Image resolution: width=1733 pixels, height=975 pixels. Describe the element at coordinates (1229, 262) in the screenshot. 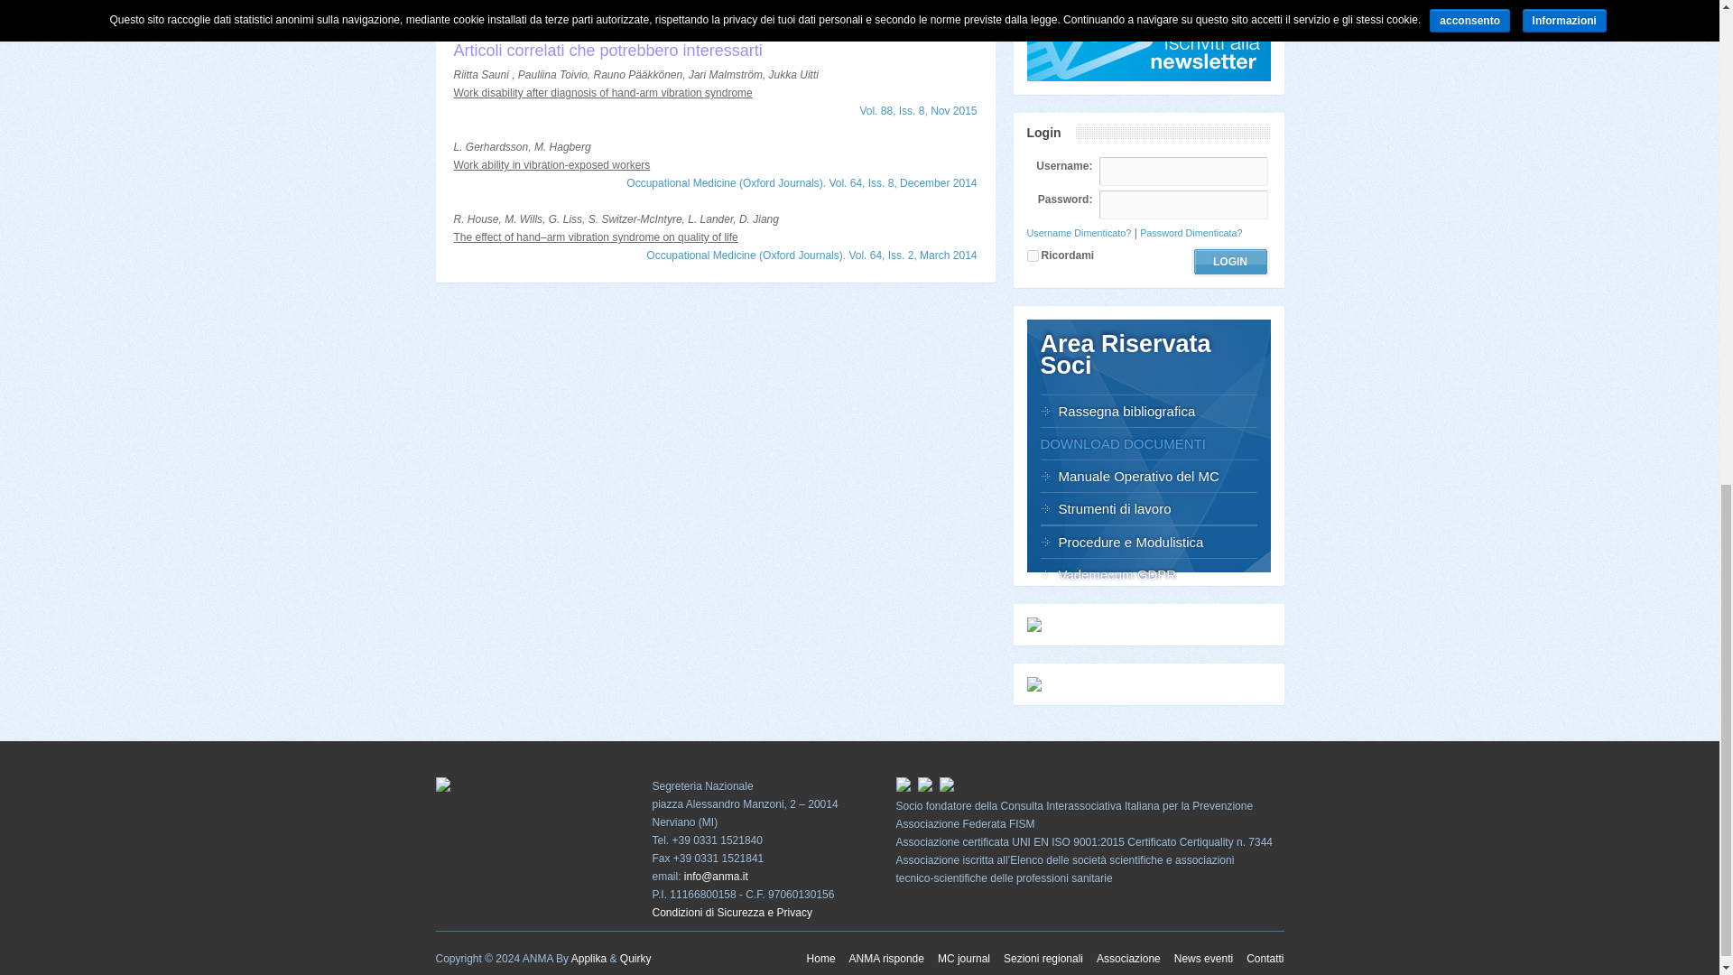

I see `LOGIN` at that location.